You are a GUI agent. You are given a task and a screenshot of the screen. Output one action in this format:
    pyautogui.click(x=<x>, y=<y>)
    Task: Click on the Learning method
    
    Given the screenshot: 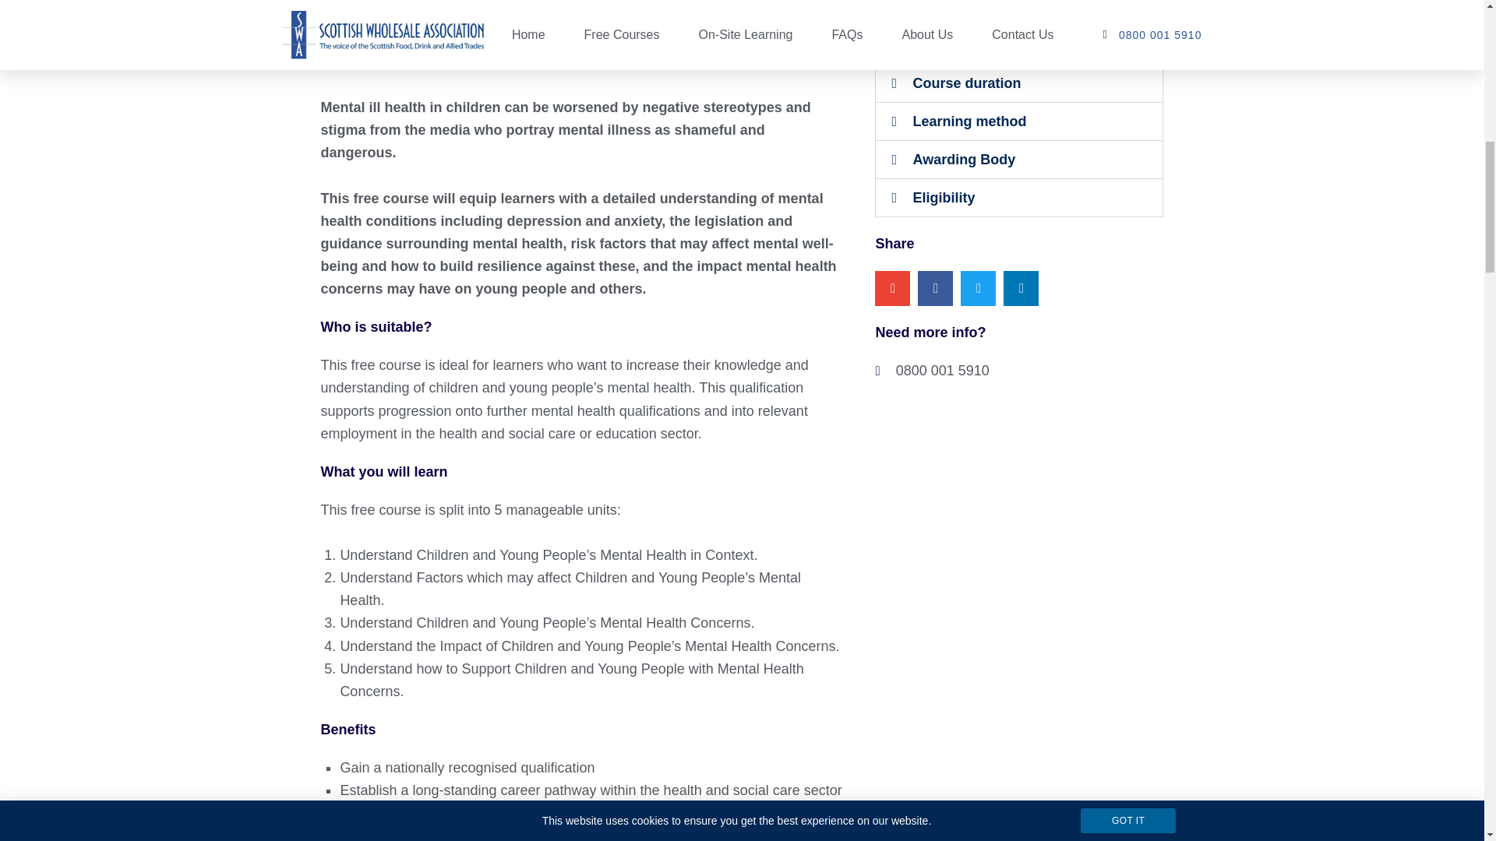 What is the action you would take?
    pyautogui.click(x=969, y=121)
    